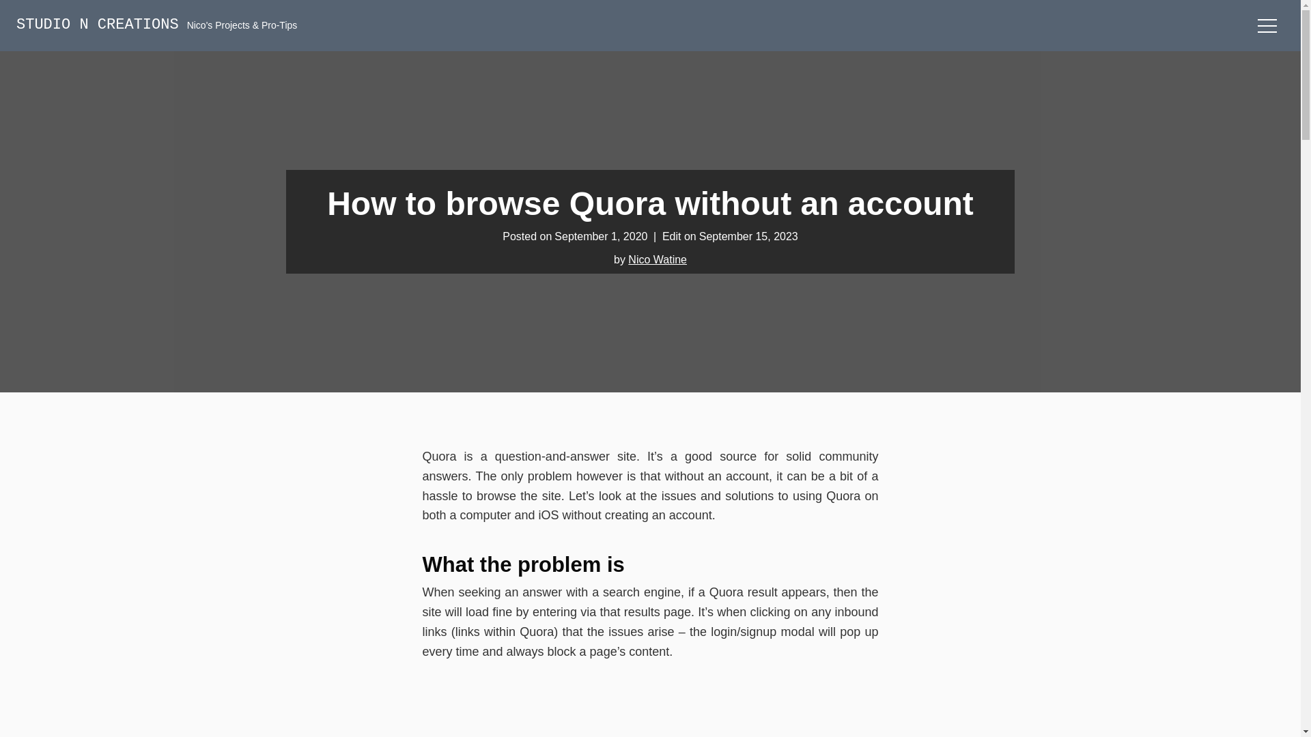 The height and width of the screenshot is (737, 1311). I want to click on menu, so click(1267, 25).